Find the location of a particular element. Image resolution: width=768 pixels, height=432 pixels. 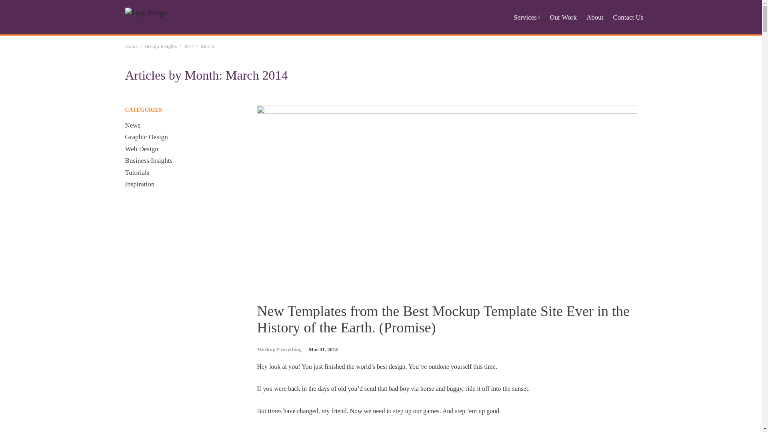

Go to the 2014 archives. is located at coordinates (189, 46).